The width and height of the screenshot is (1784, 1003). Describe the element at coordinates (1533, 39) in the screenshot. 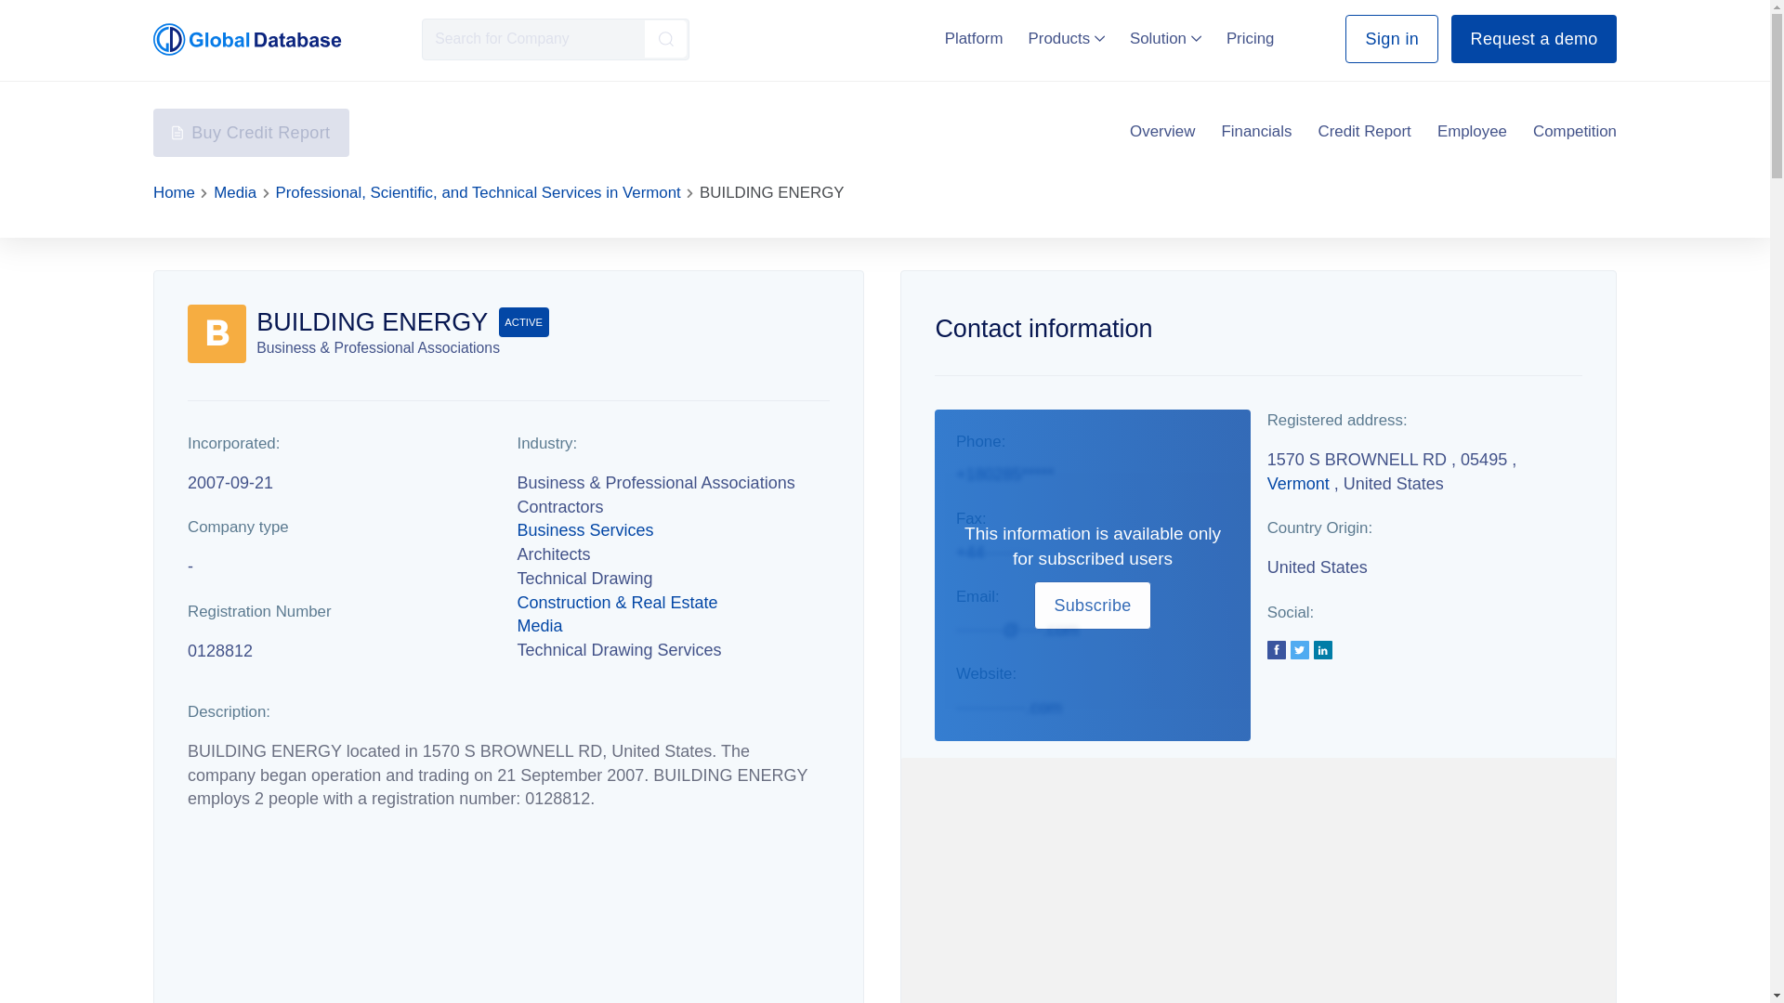

I see `Request a demo` at that location.